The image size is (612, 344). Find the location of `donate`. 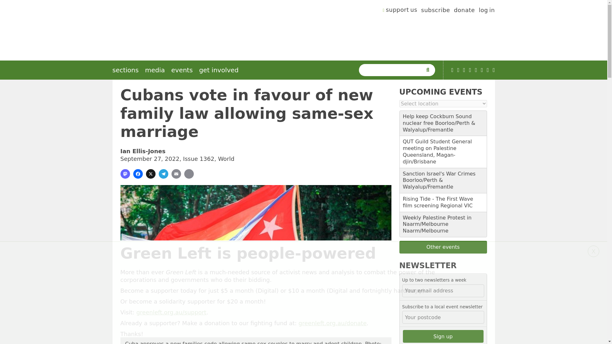

donate is located at coordinates (464, 11).